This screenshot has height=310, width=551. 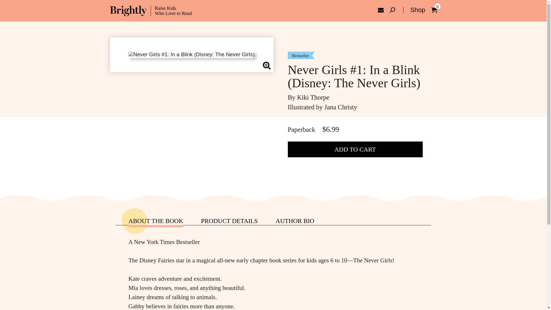 What do you see at coordinates (414, 10) in the screenshot?
I see `Shop` at bounding box center [414, 10].